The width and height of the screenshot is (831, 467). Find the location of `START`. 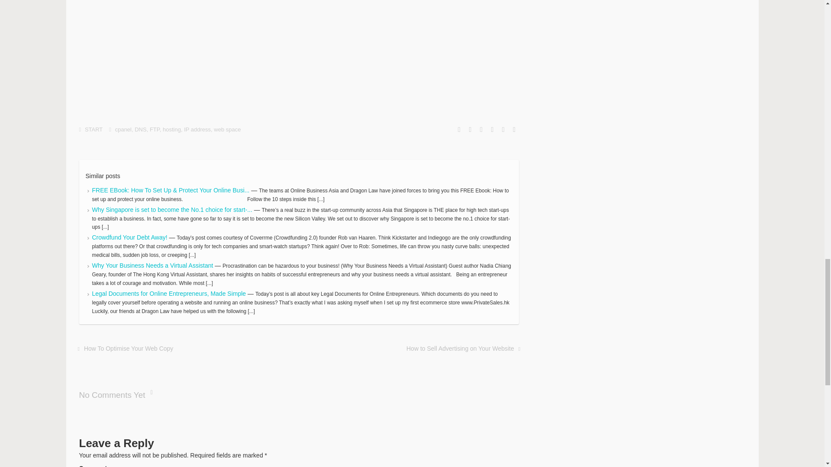

START is located at coordinates (93, 129).